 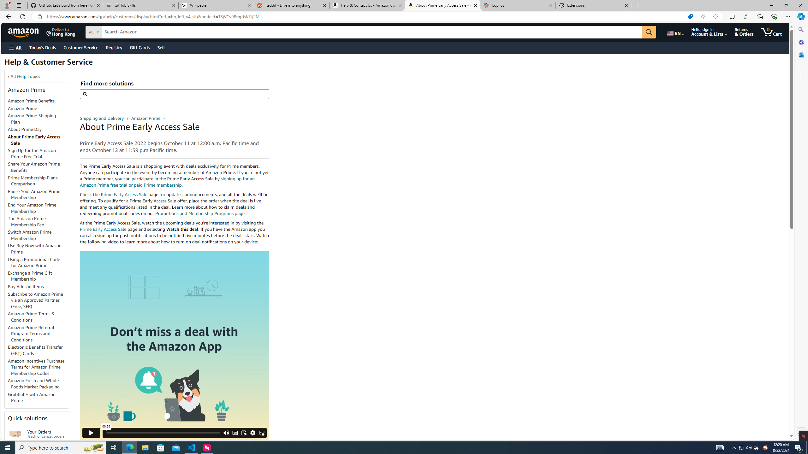 What do you see at coordinates (34, 383) in the screenshot?
I see `Amazon Fresh and Whole Foods Market Packaging` at bounding box center [34, 383].